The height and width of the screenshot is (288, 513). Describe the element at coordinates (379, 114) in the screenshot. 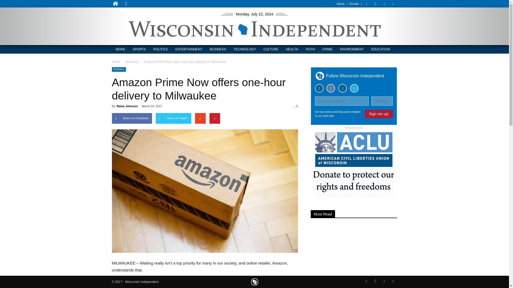

I see `Sign me up!` at that location.